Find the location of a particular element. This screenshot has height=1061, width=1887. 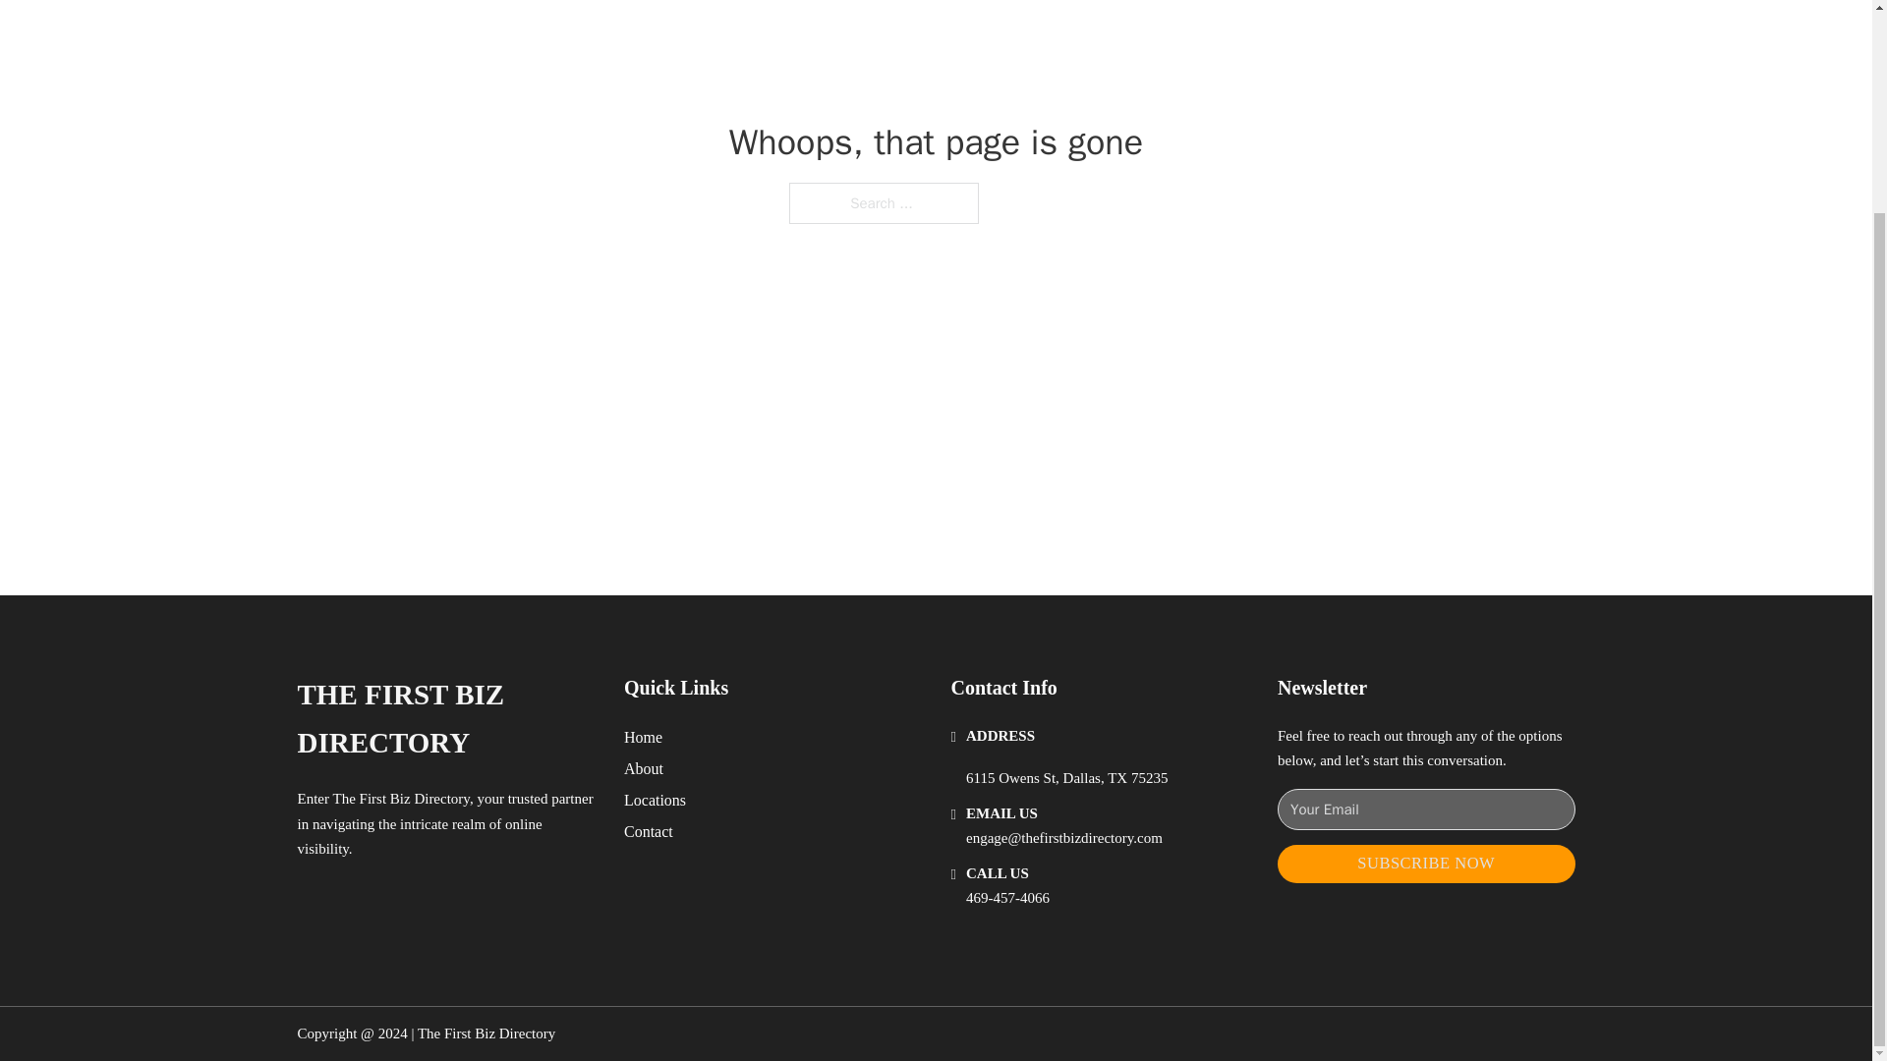

THE FIRST BIZ DIRECTORY is located at coordinates (444, 719).